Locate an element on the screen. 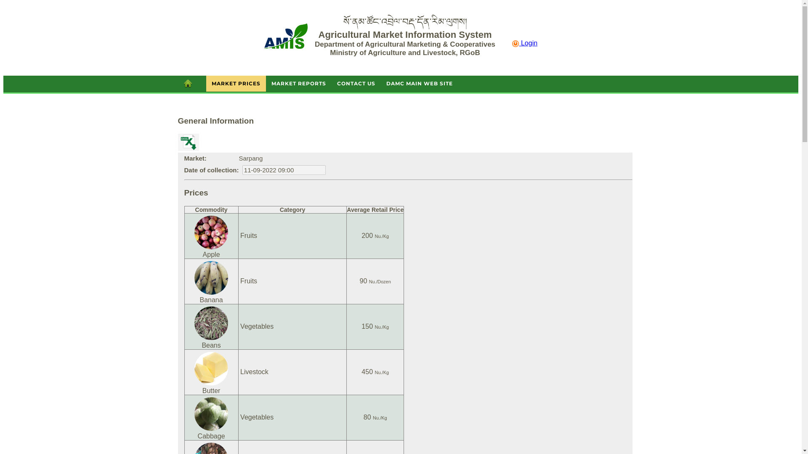 The width and height of the screenshot is (808, 454). Login is located at coordinates (525, 43).